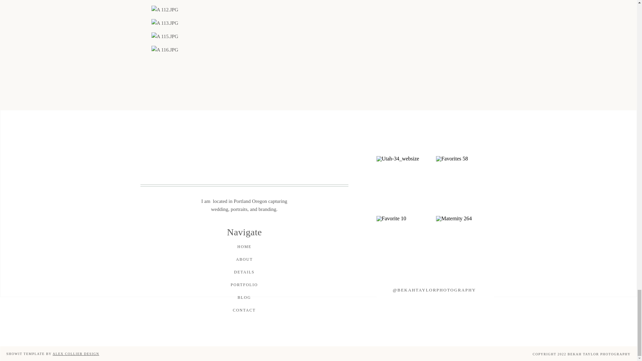  What do you see at coordinates (244, 272) in the screenshot?
I see `DETAILS` at bounding box center [244, 272].